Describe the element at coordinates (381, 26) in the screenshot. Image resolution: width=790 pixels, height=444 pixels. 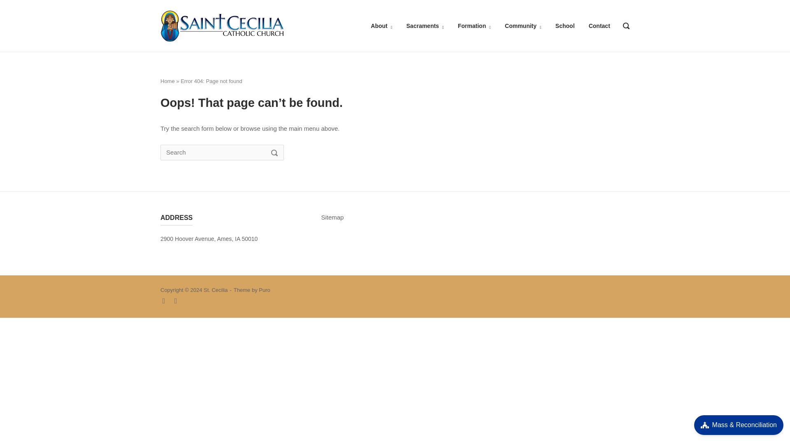
I see `About` at that location.